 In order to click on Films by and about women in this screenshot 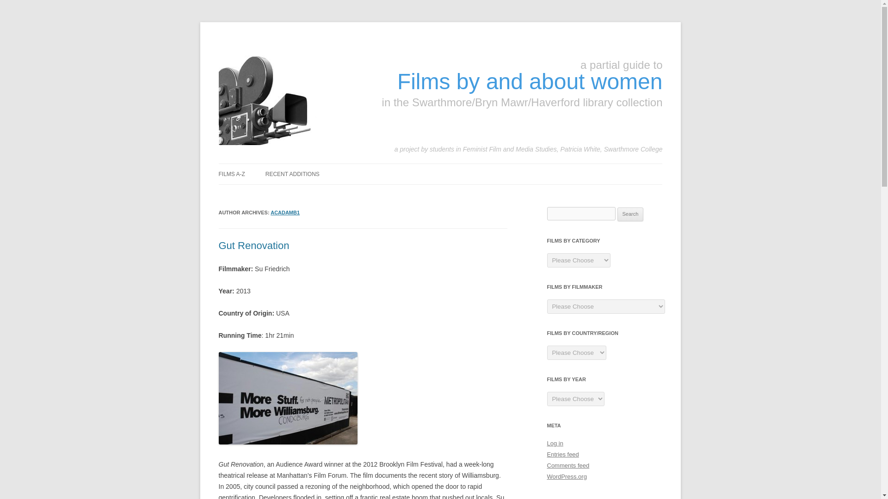, I will do `click(530, 81)`.